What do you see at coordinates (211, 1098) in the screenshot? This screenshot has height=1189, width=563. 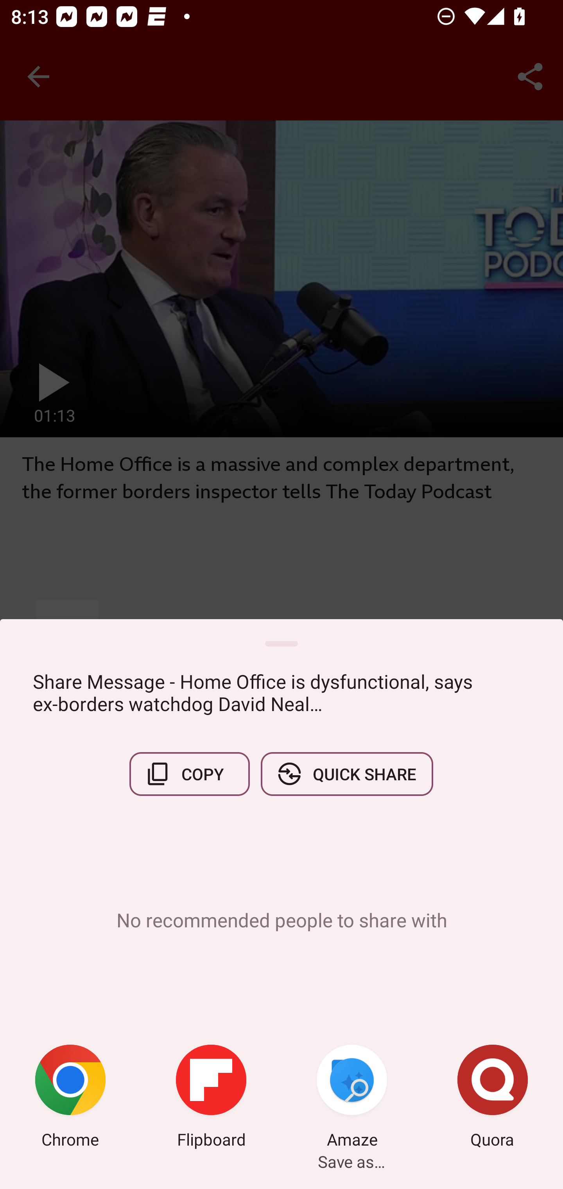 I see `Flipboard` at bounding box center [211, 1098].